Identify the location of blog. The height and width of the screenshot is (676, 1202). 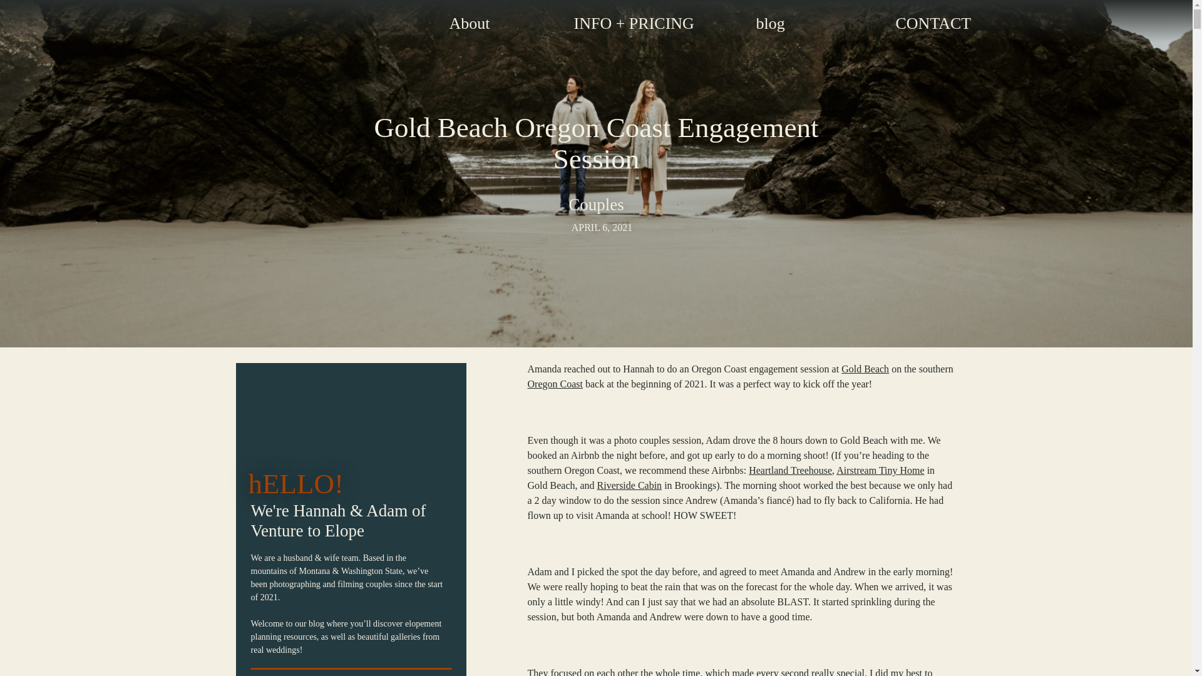
(786, 26).